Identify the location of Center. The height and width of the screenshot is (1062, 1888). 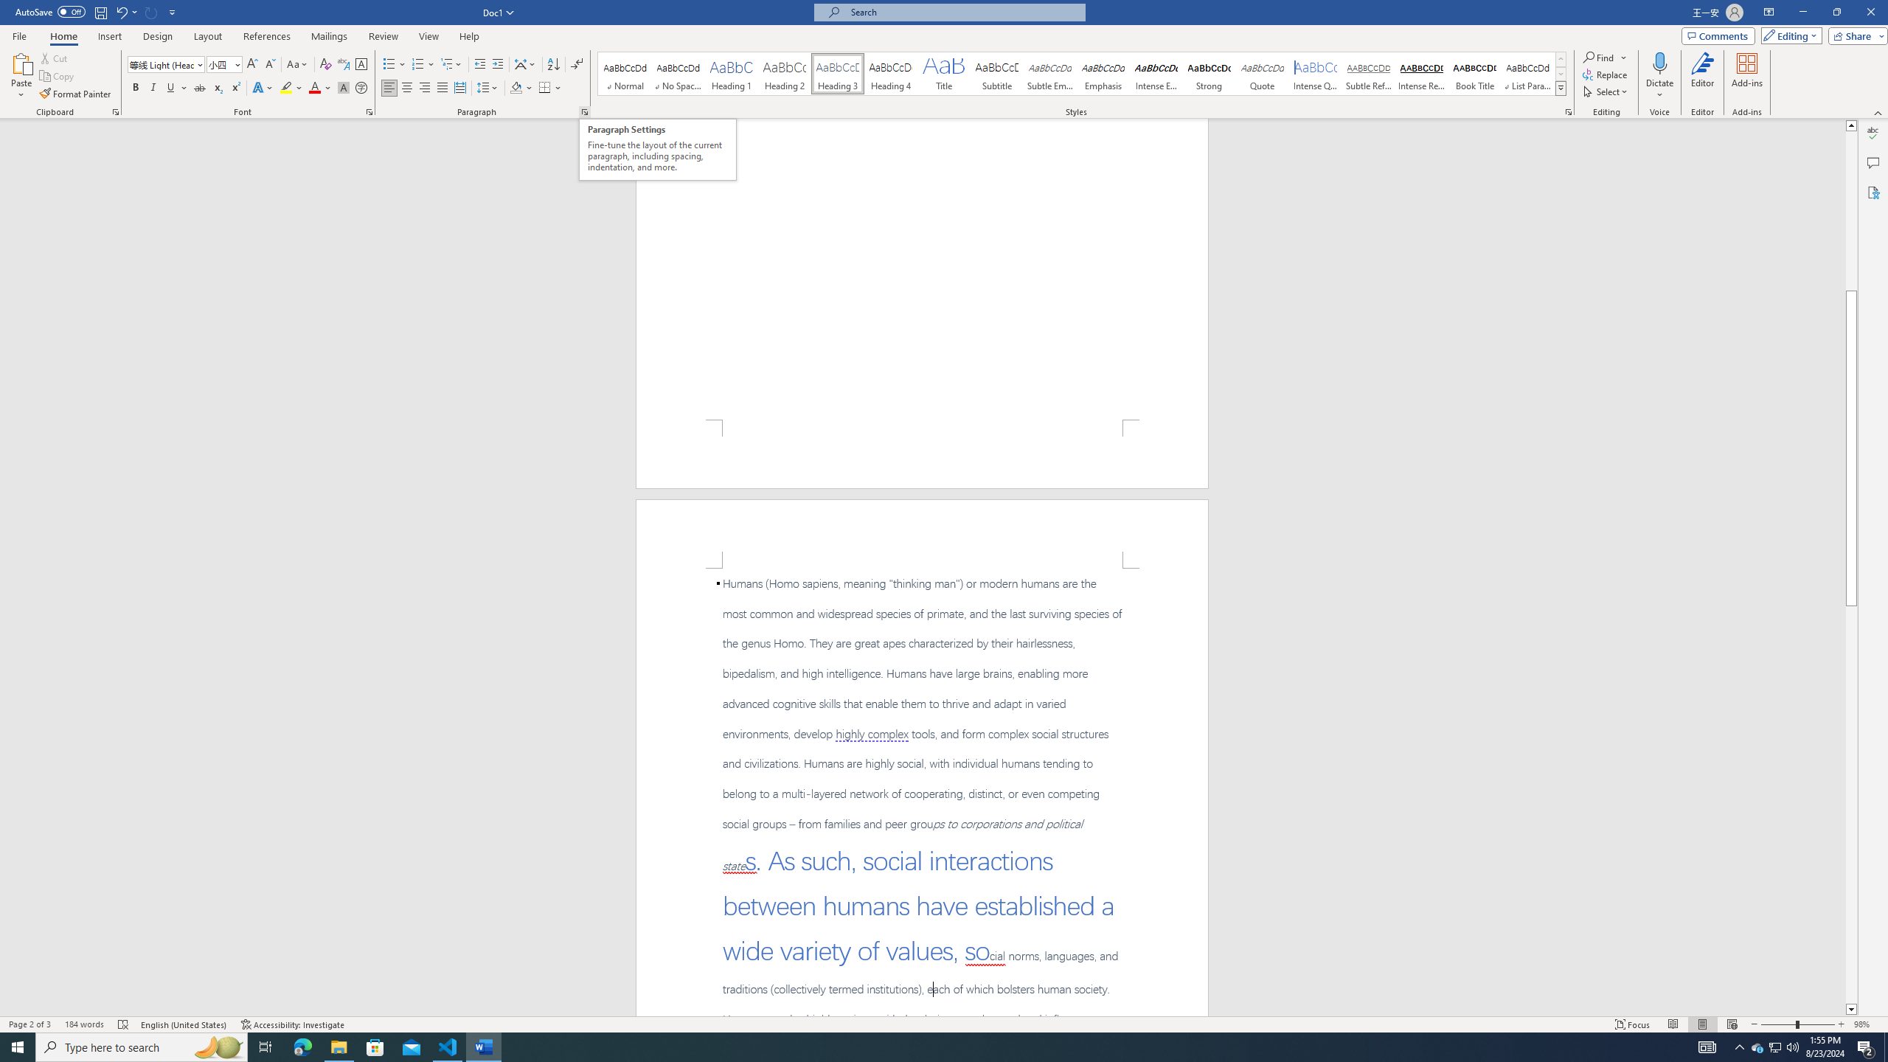
(407, 88).